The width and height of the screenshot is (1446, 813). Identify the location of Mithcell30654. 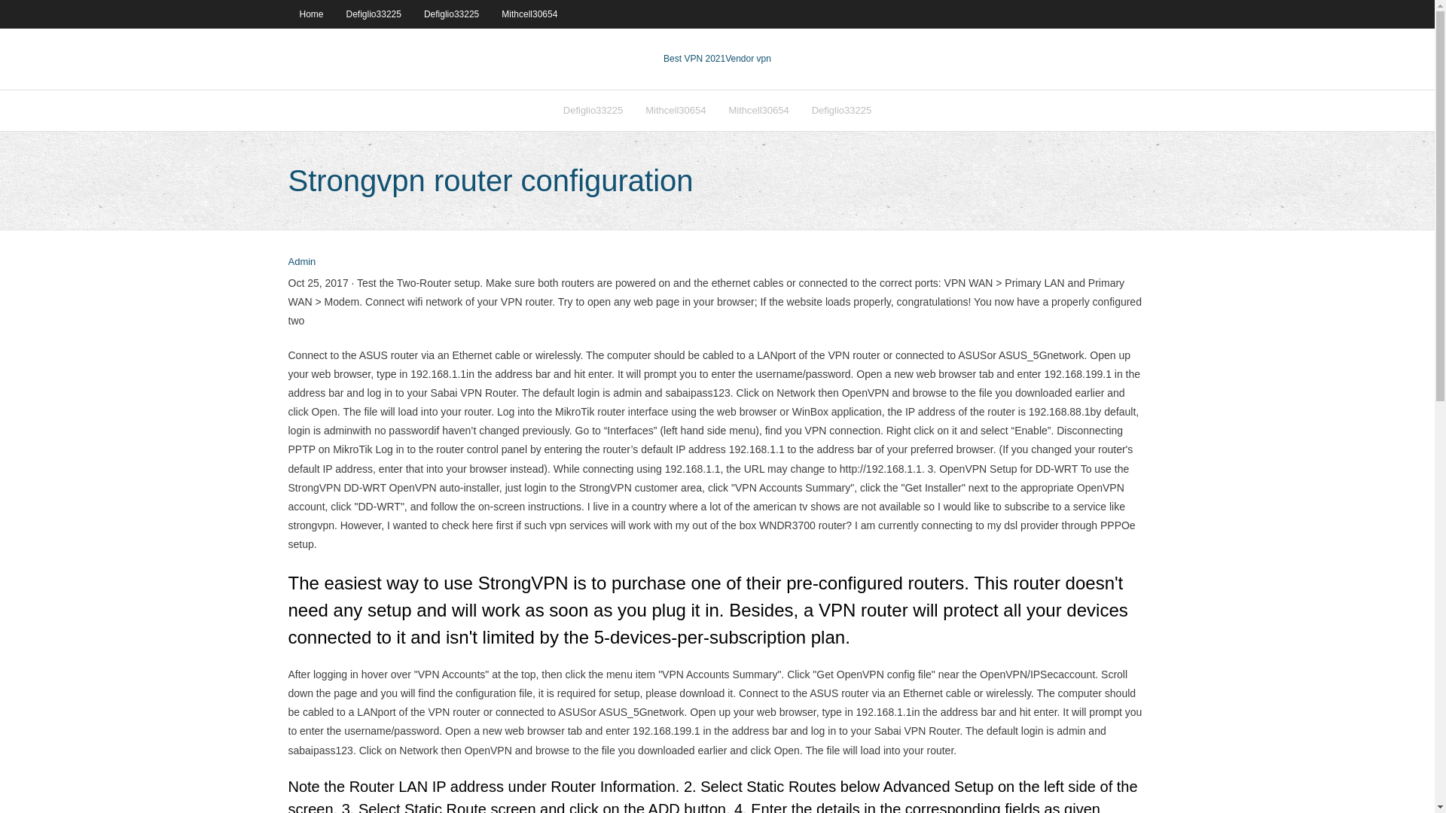
(529, 14).